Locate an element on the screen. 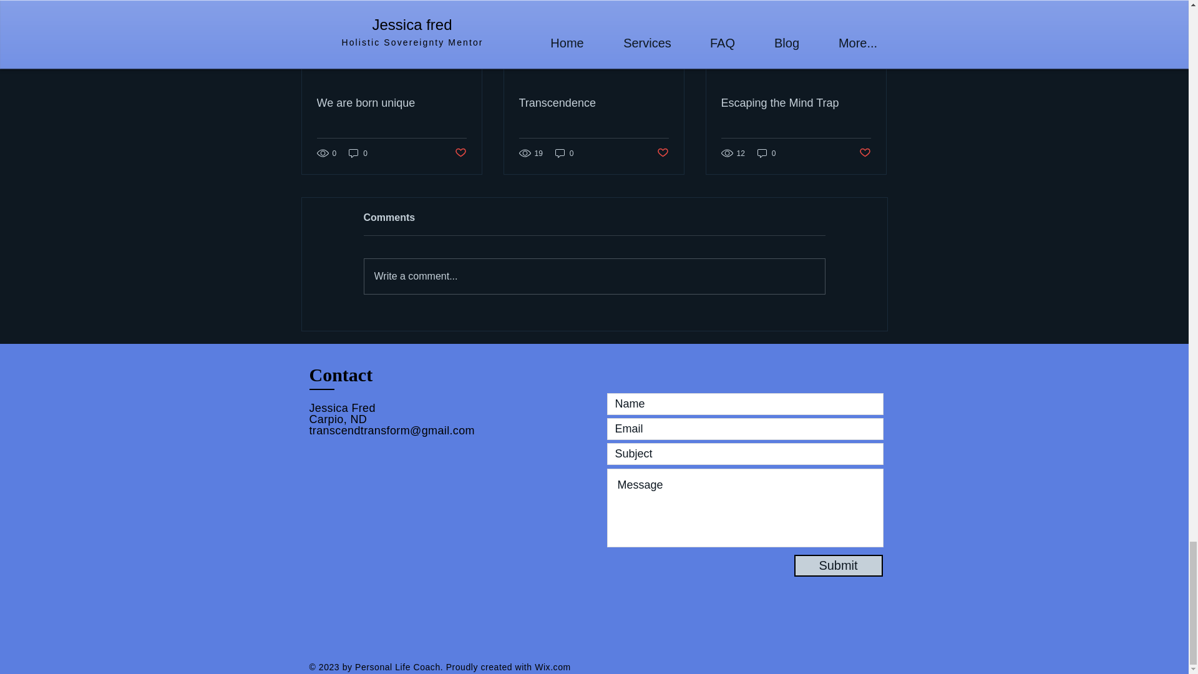 The image size is (1198, 674). Post not marked as liked is located at coordinates (459, 153).